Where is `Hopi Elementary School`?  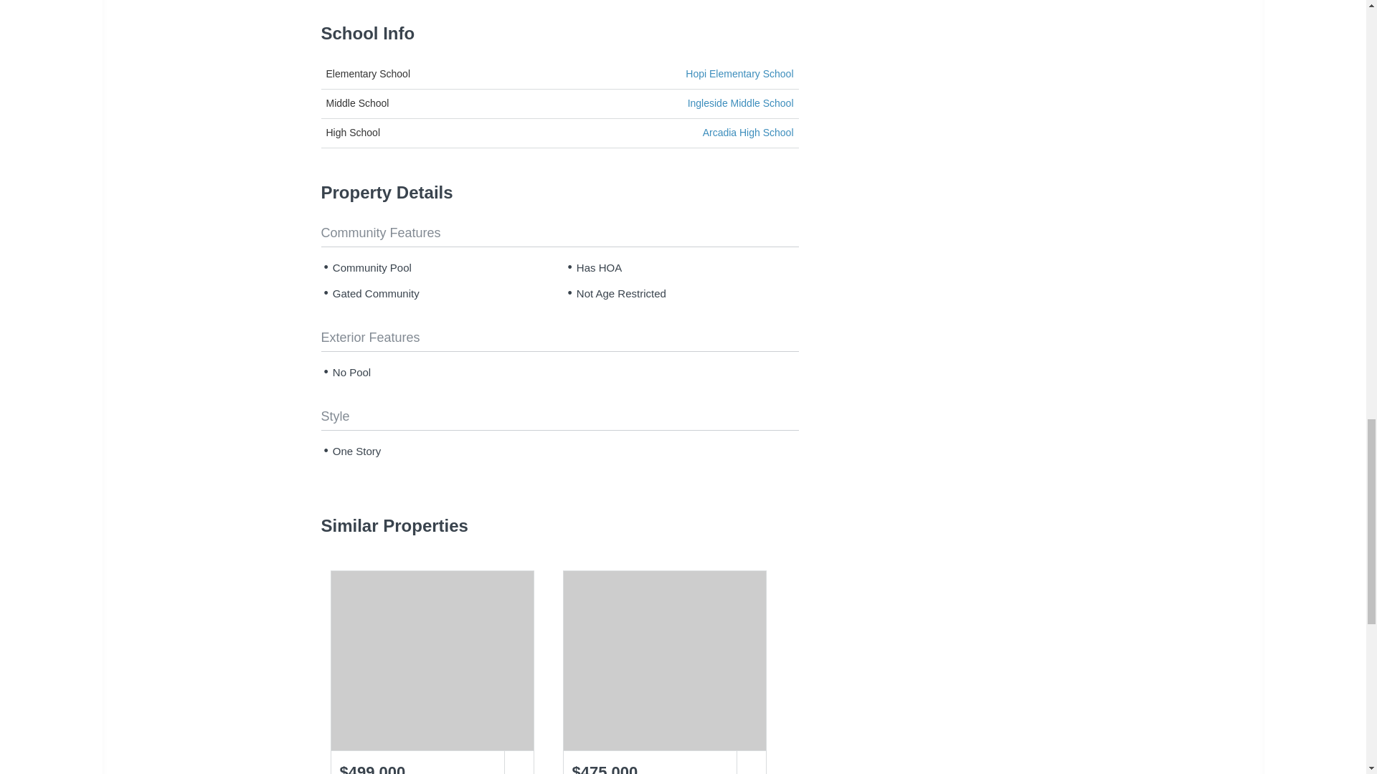
Hopi Elementary School is located at coordinates (739, 75).